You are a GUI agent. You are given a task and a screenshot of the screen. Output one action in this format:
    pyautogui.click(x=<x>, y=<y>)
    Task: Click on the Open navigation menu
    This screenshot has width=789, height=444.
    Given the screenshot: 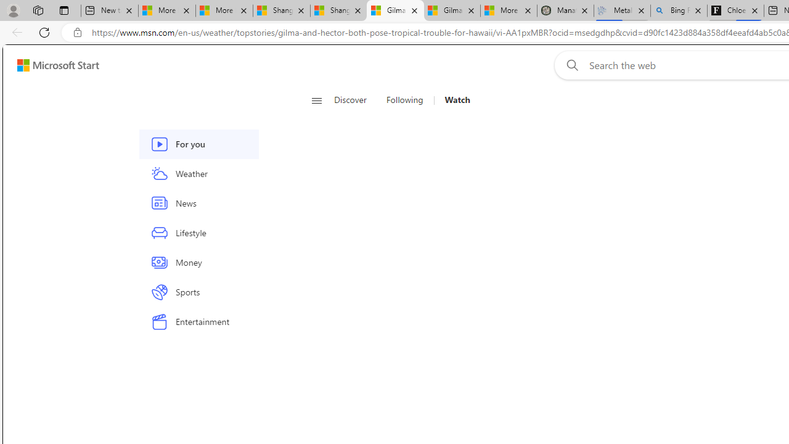 What is the action you would take?
    pyautogui.click(x=316, y=100)
    